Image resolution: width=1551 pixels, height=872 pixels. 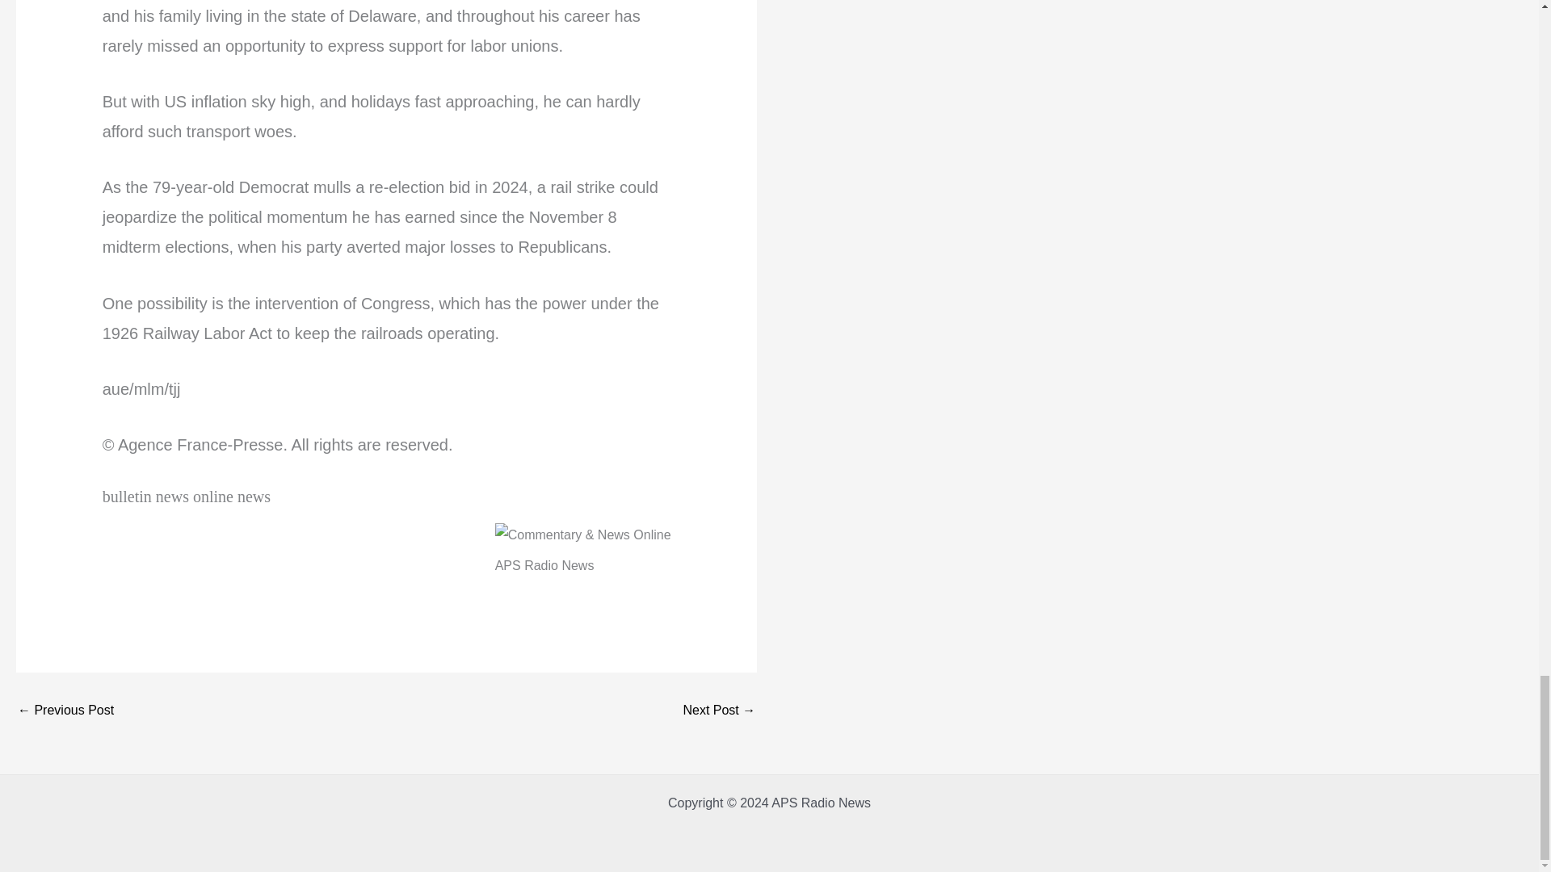 What do you see at coordinates (65, 710) in the screenshot?
I see `Brazil Election Agency Rejects Bolsonaro Push to Void Votes` at bounding box center [65, 710].